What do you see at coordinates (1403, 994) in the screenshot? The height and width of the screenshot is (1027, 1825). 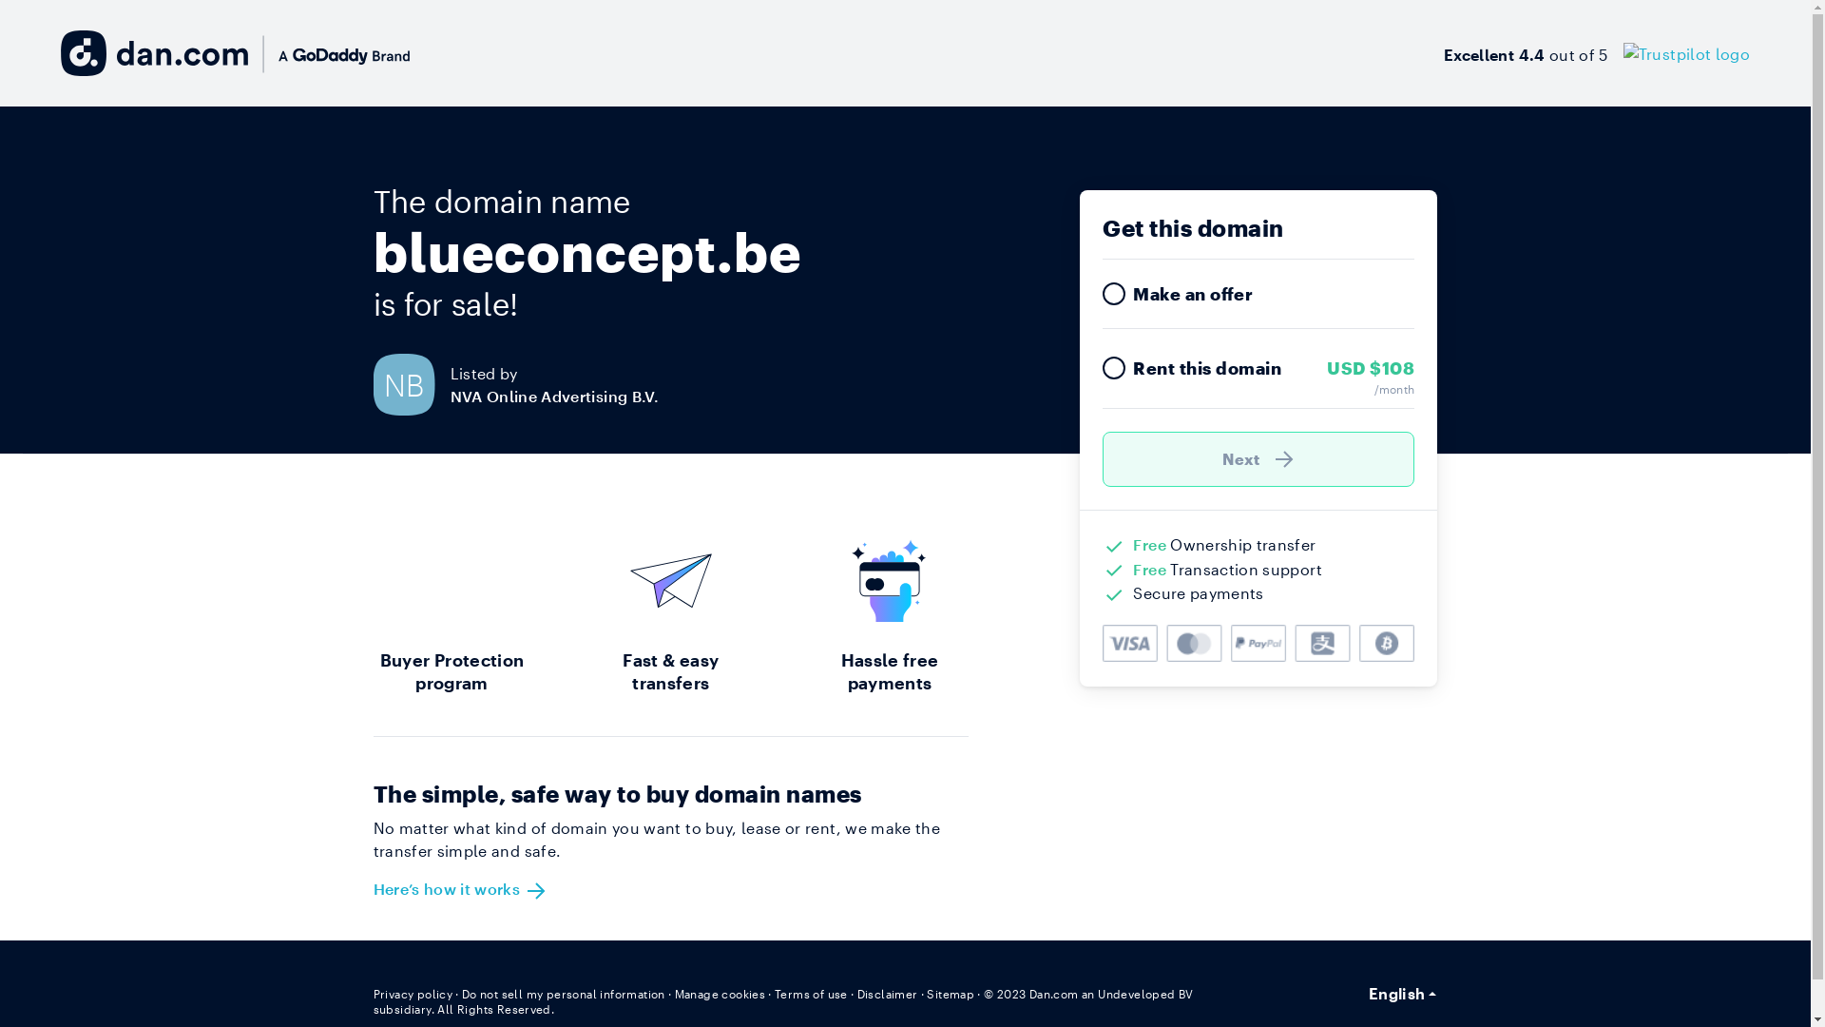 I see `English` at bounding box center [1403, 994].